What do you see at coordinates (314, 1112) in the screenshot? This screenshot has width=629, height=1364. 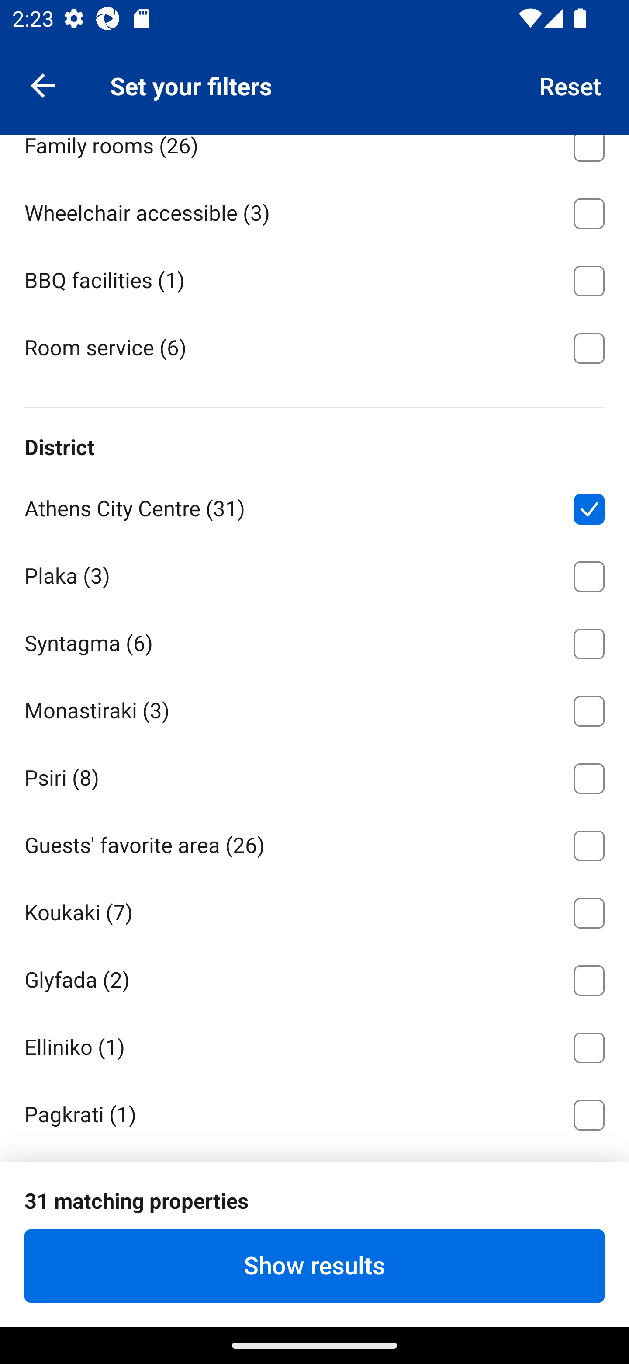 I see `Pagkrati ⁦(1)` at bounding box center [314, 1112].